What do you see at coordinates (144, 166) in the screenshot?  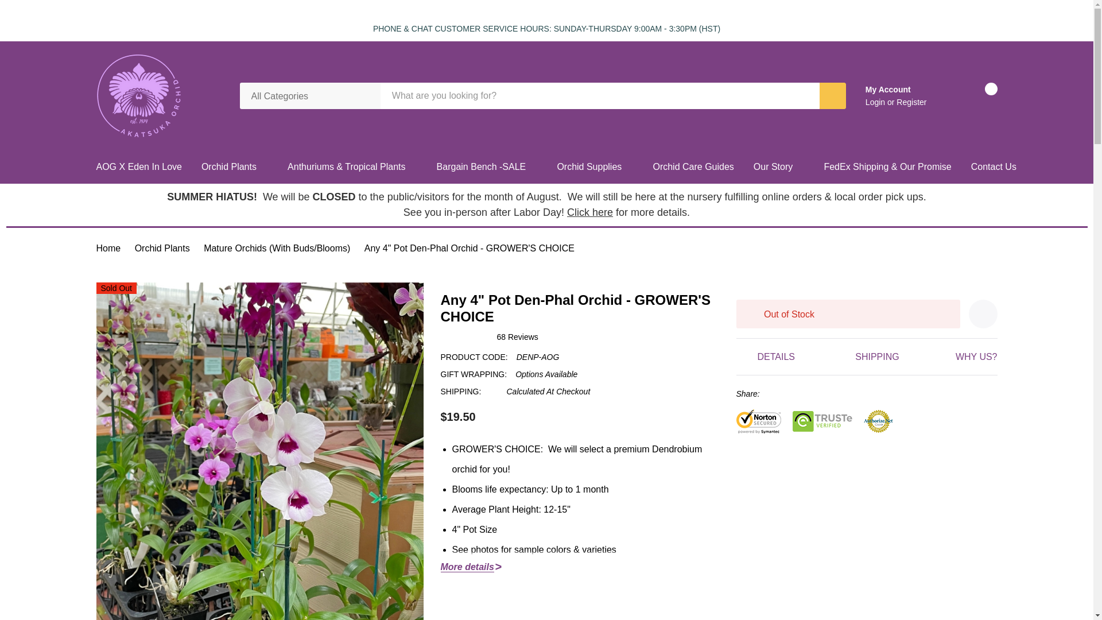 I see `AOG X Eden In Love` at bounding box center [144, 166].